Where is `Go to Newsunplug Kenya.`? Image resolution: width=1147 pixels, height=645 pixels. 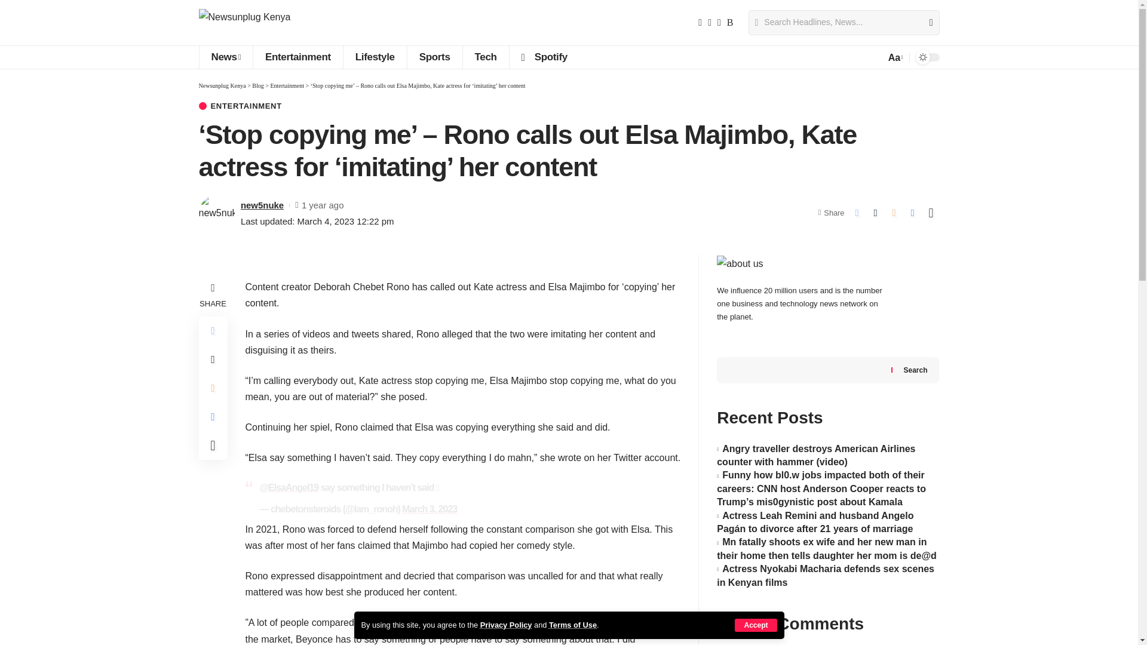 Go to Newsunplug Kenya. is located at coordinates (222, 86).